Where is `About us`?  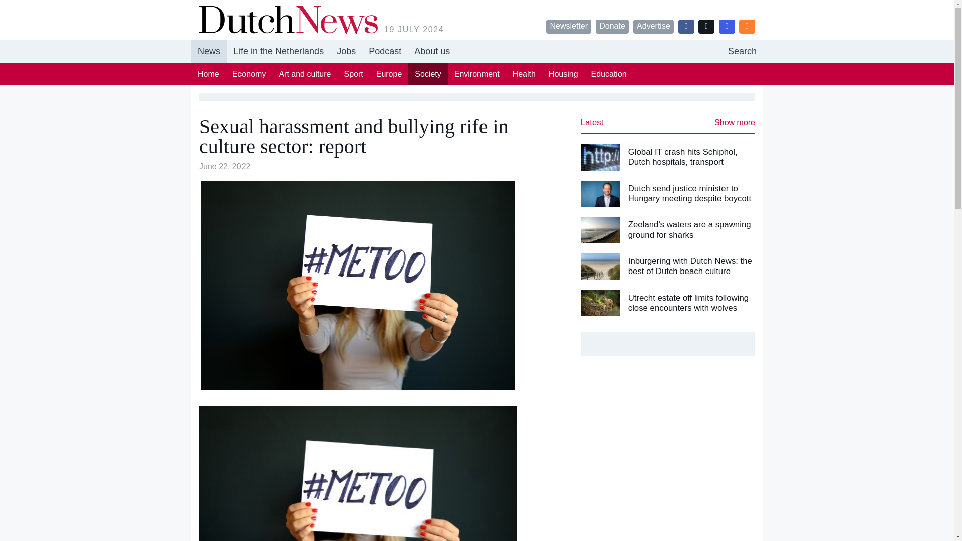 About us is located at coordinates (477, 51).